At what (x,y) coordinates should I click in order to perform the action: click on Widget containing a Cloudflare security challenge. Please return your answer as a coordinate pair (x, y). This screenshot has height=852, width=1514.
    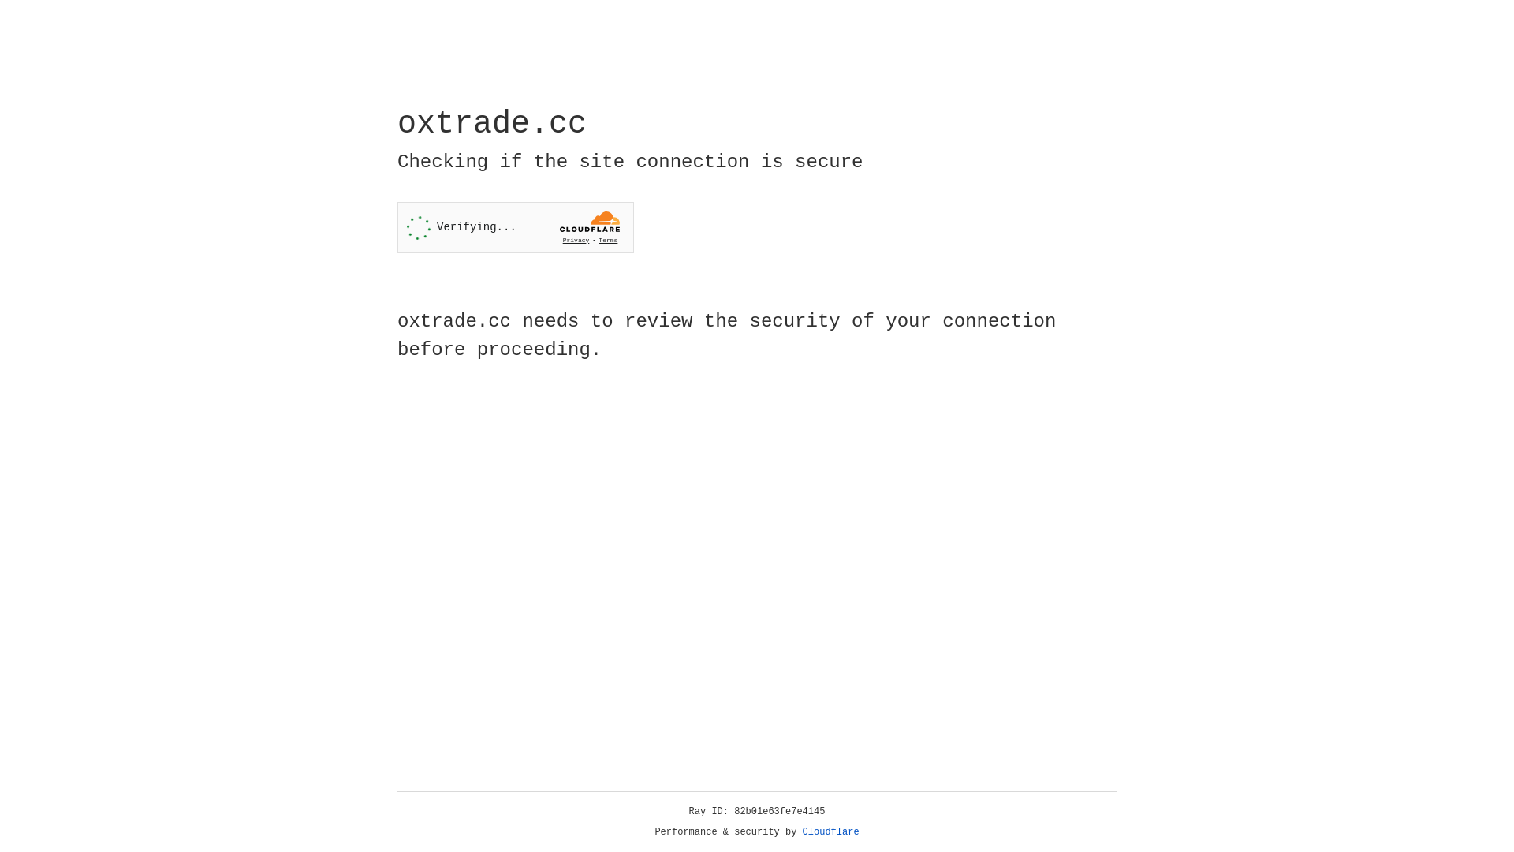
    Looking at the image, I should click on (516, 227).